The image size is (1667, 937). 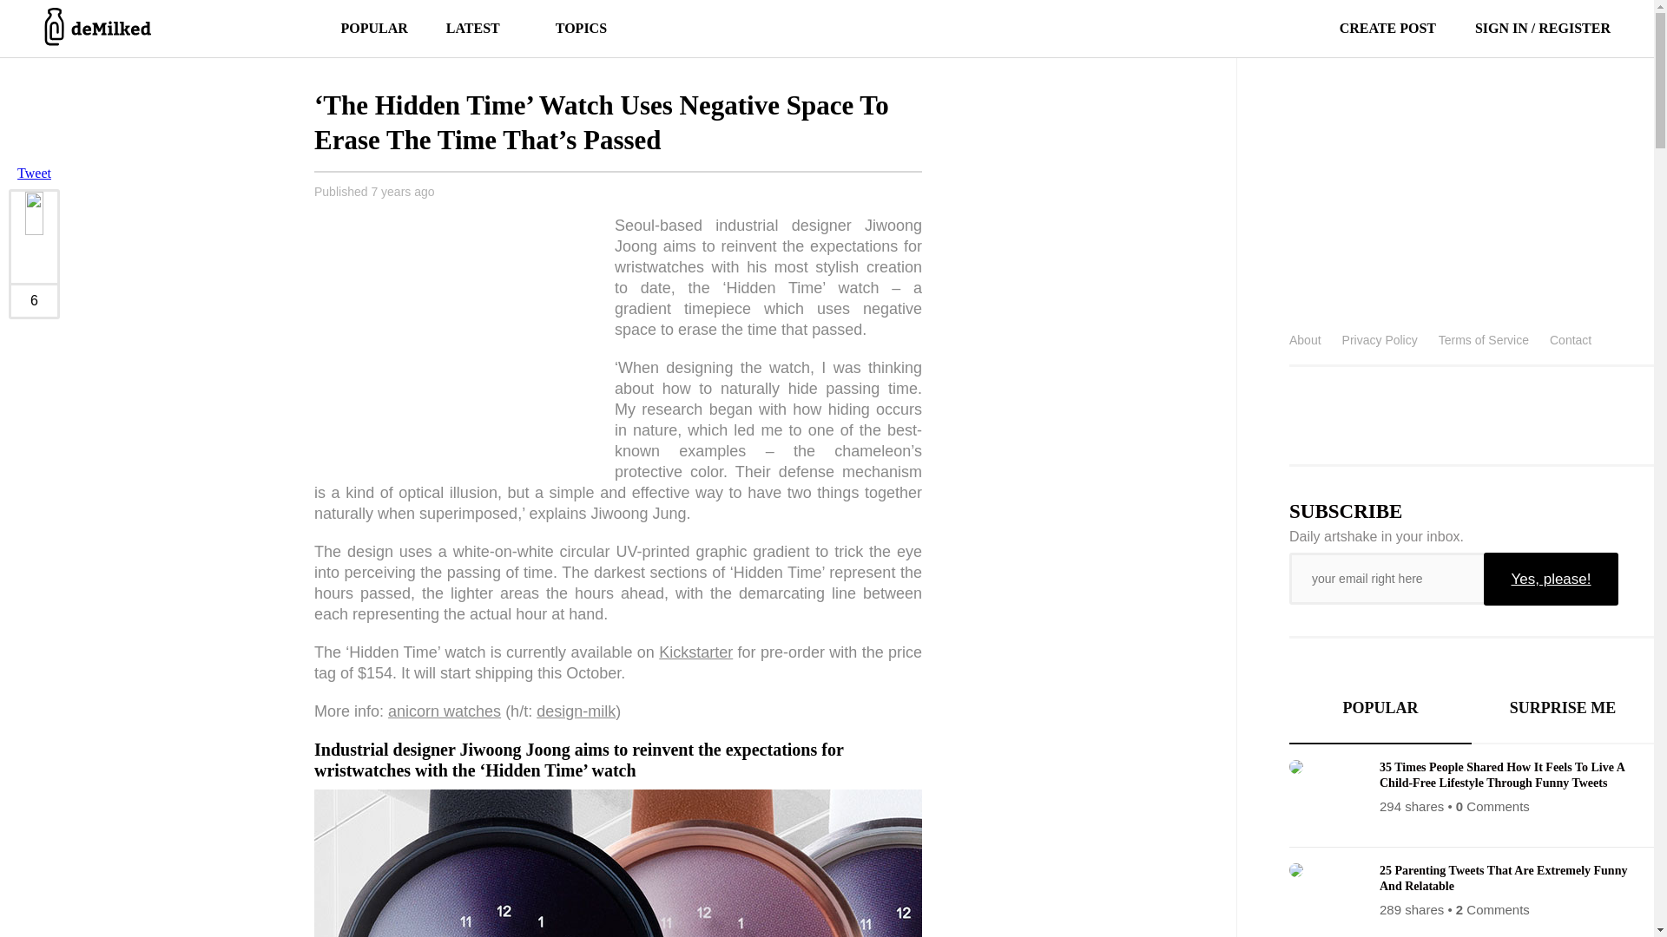 I want to click on POPULAR, so click(x=373, y=28).